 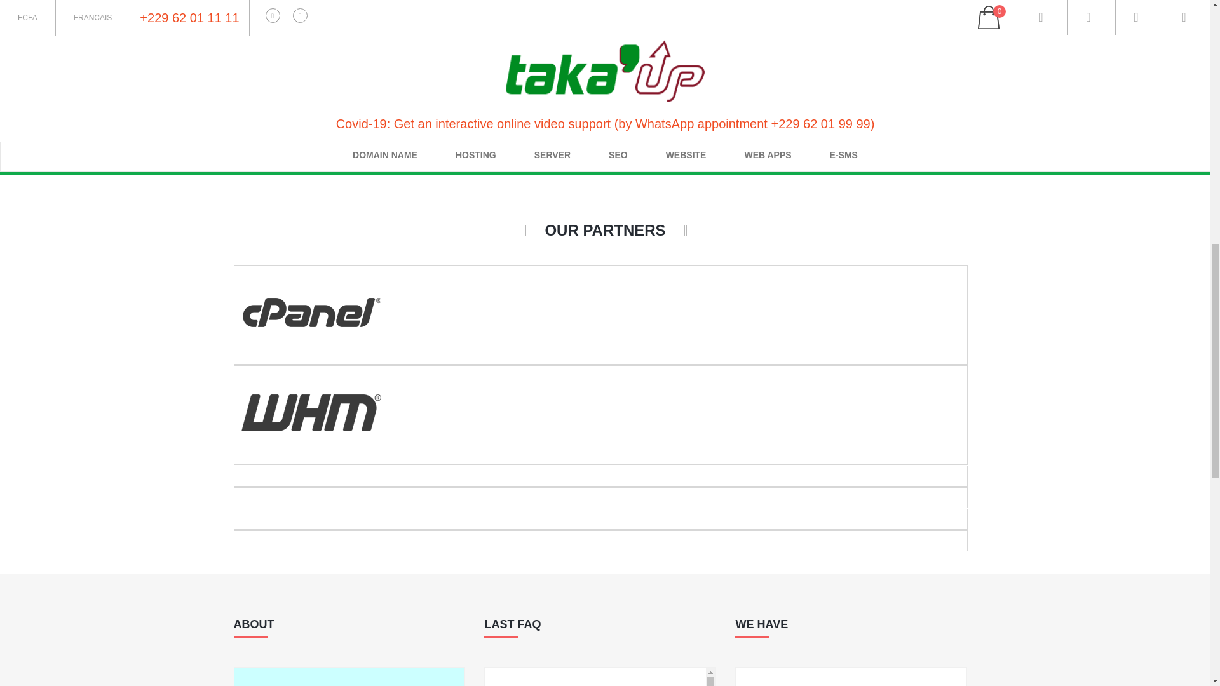 I want to click on 4 HARDWARE SECURITY, so click(x=695, y=151).